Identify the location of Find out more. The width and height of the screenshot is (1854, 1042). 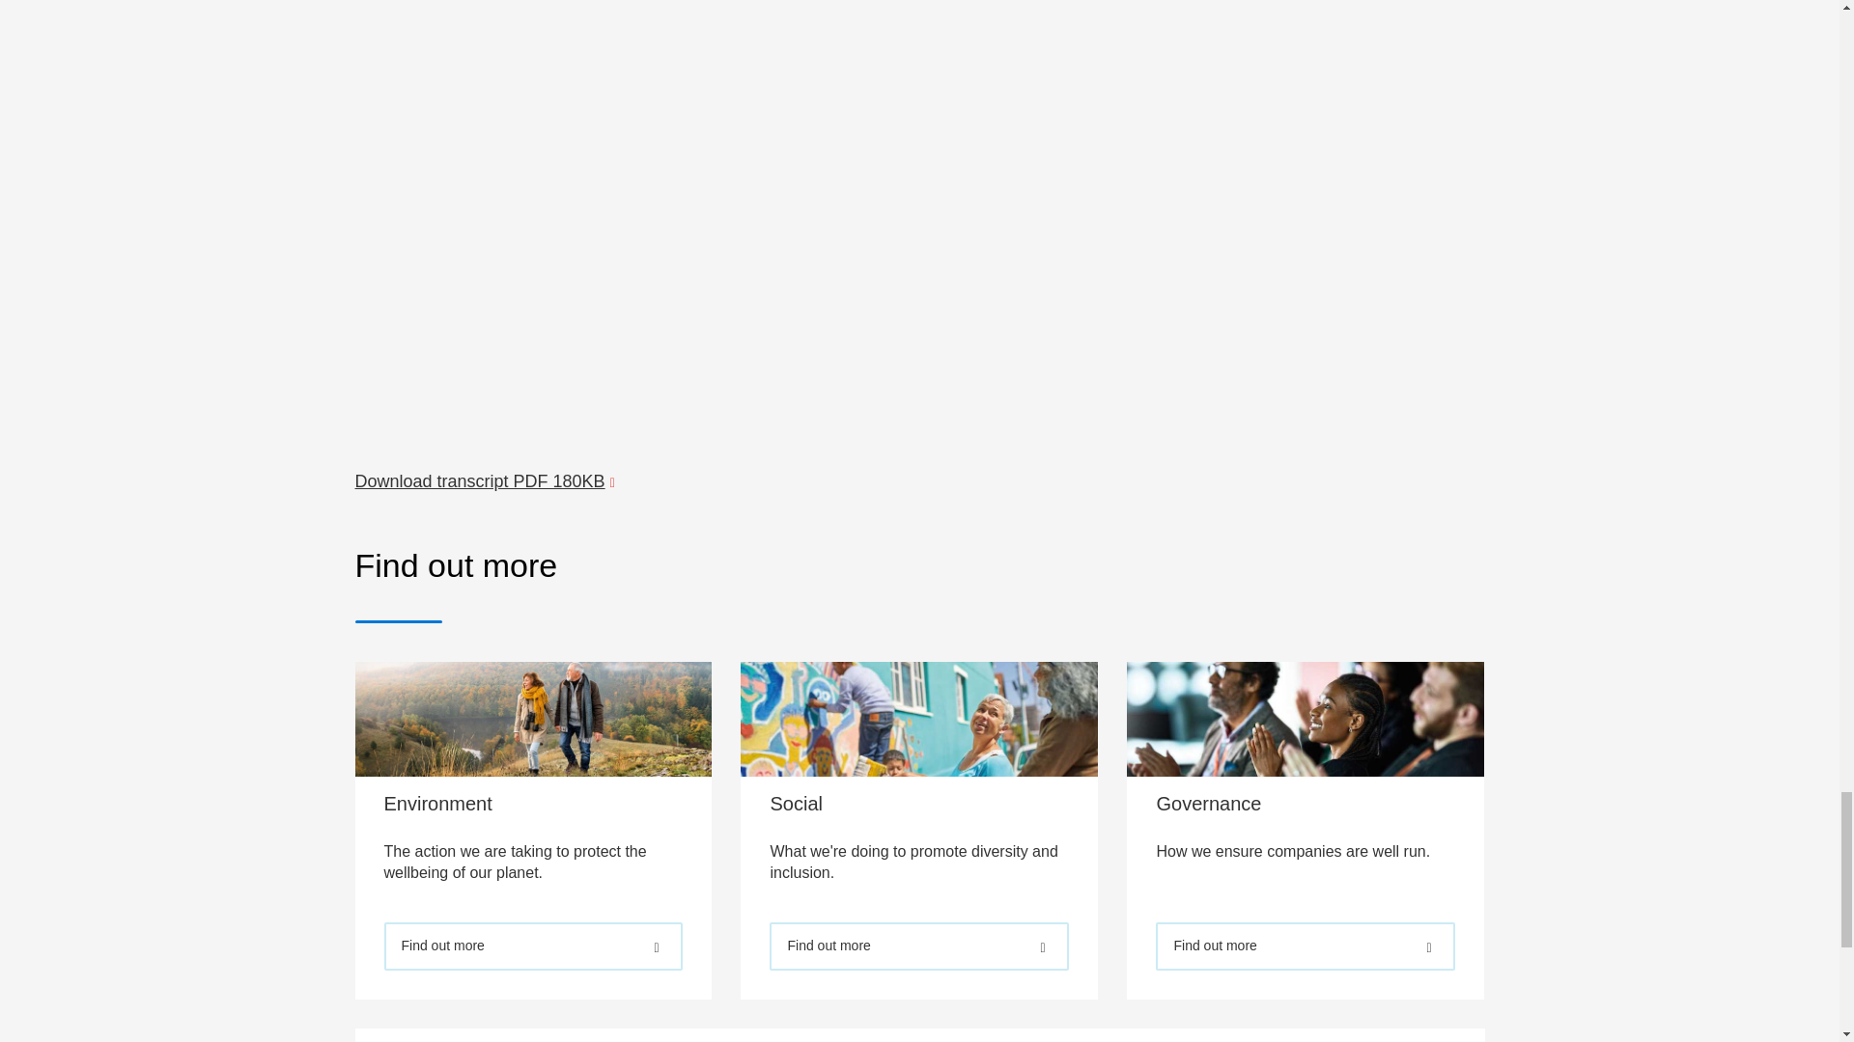
(533, 946).